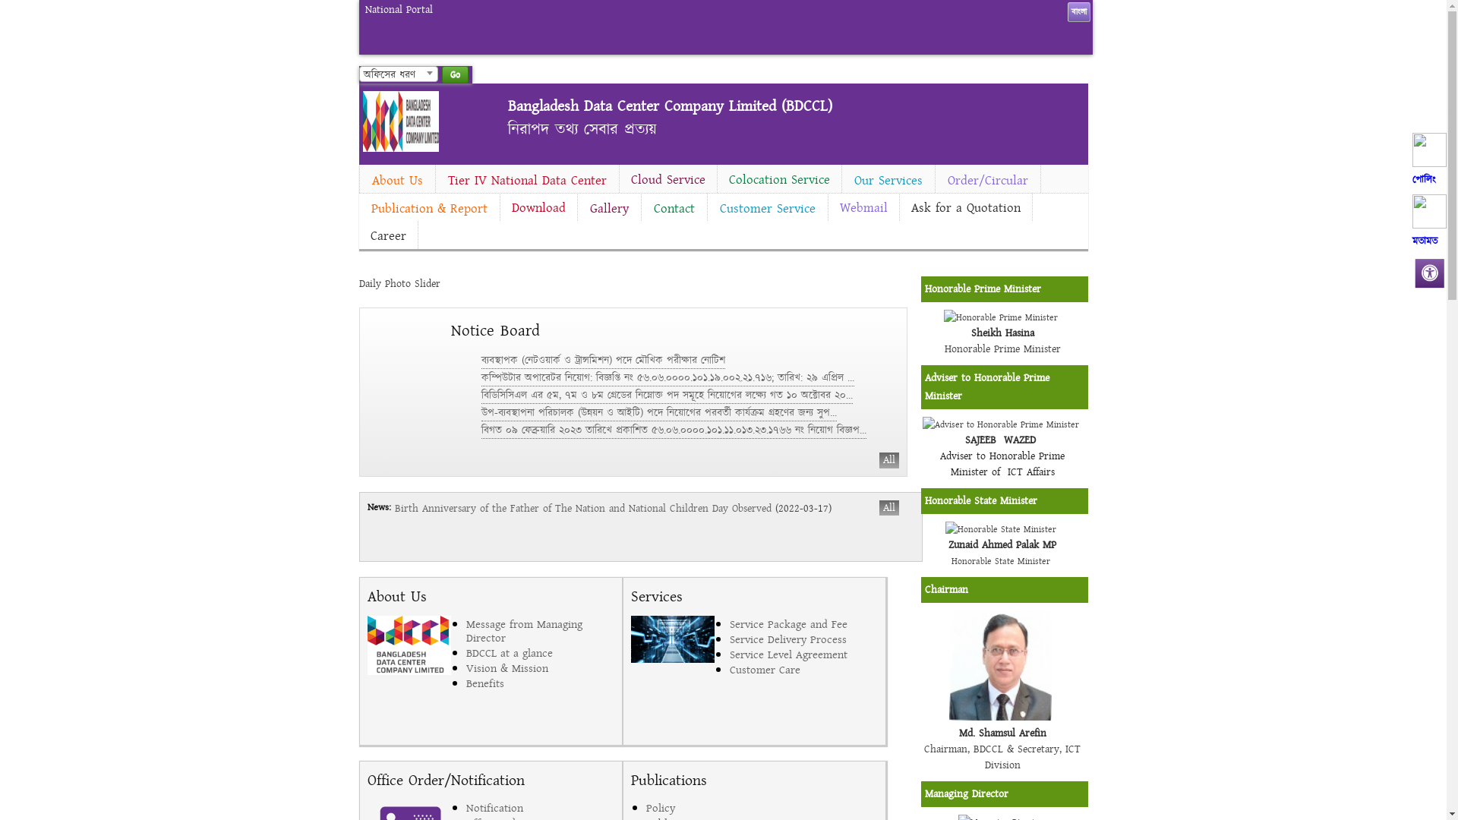  Describe the element at coordinates (541, 668) in the screenshot. I see `Vision & Mission` at that location.